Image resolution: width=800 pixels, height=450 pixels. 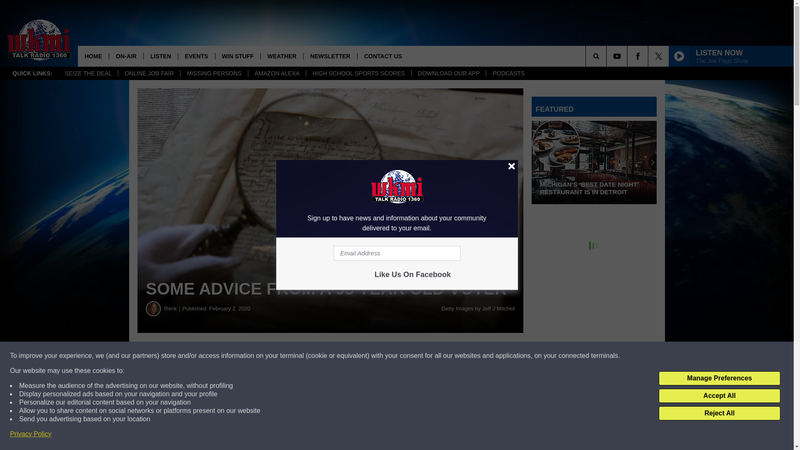 I want to click on SEARCH, so click(x=607, y=56).